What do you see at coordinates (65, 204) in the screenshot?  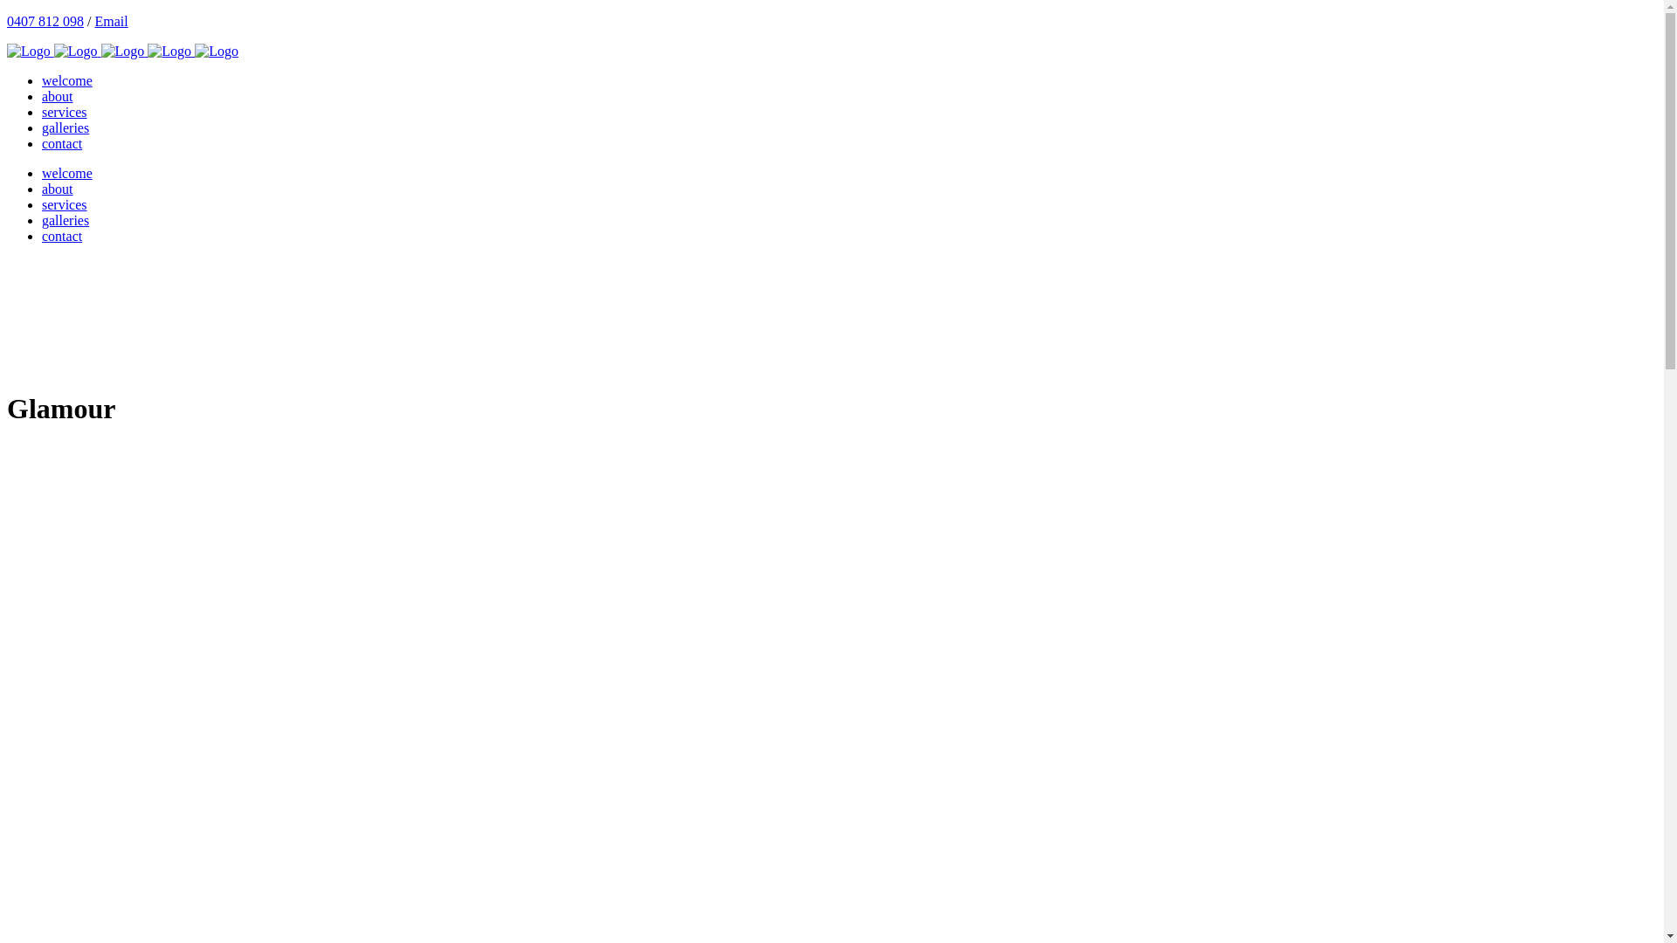 I see `services` at bounding box center [65, 204].